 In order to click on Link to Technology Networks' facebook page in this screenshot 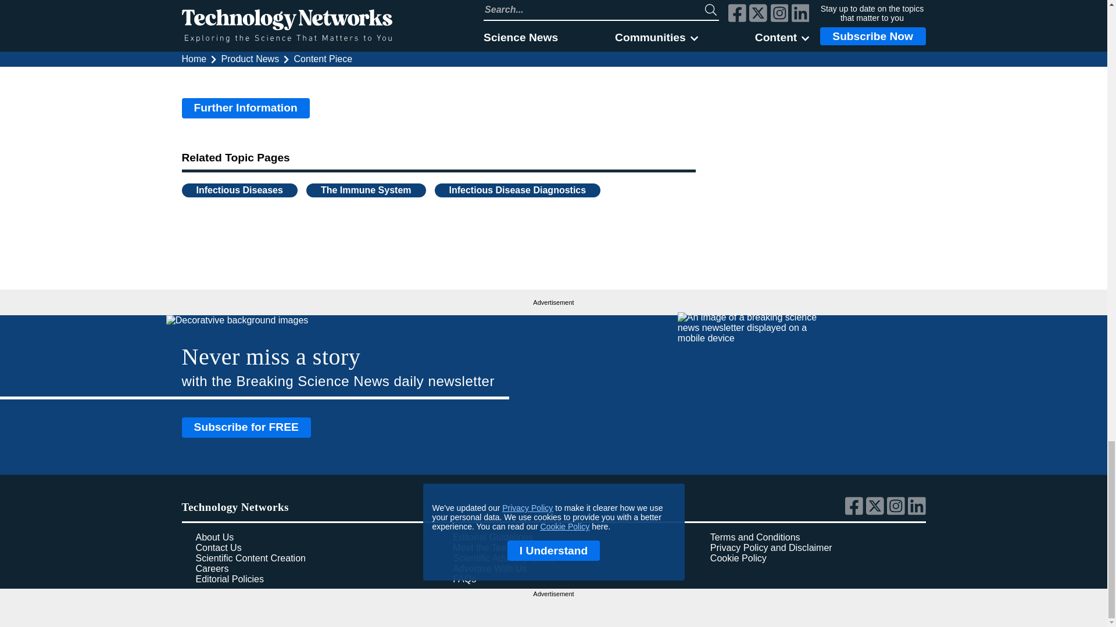, I will do `click(855, 512)`.